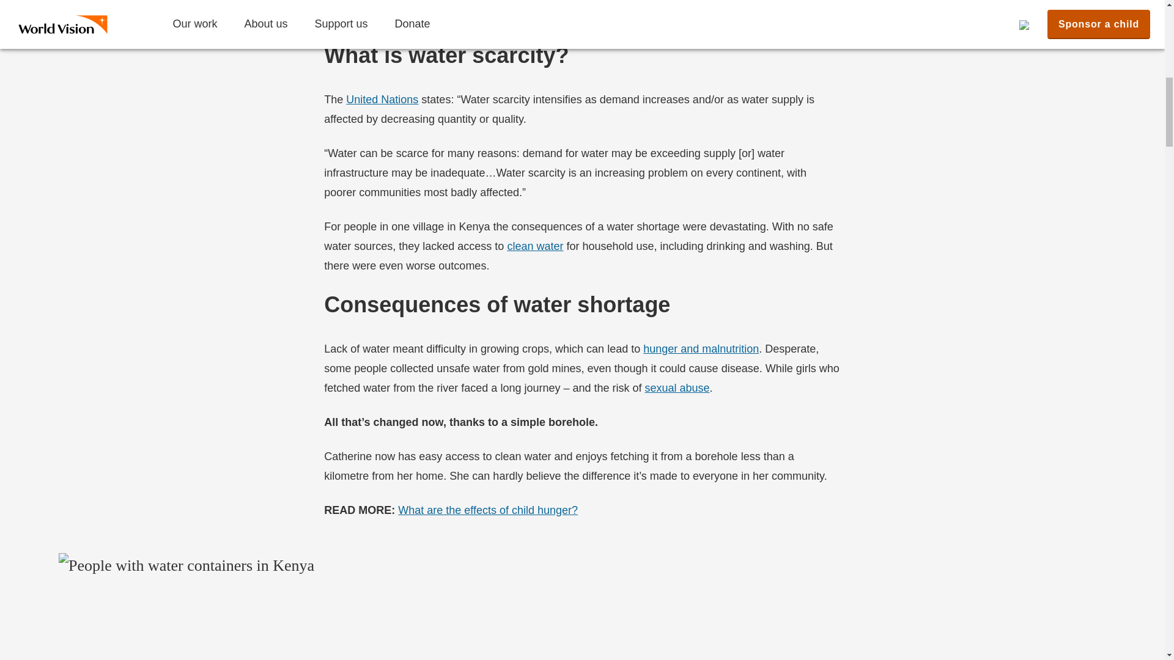 The height and width of the screenshot is (660, 1174). What do you see at coordinates (701, 348) in the screenshot?
I see `hunger and malnutrition` at bounding box center [701, 348].